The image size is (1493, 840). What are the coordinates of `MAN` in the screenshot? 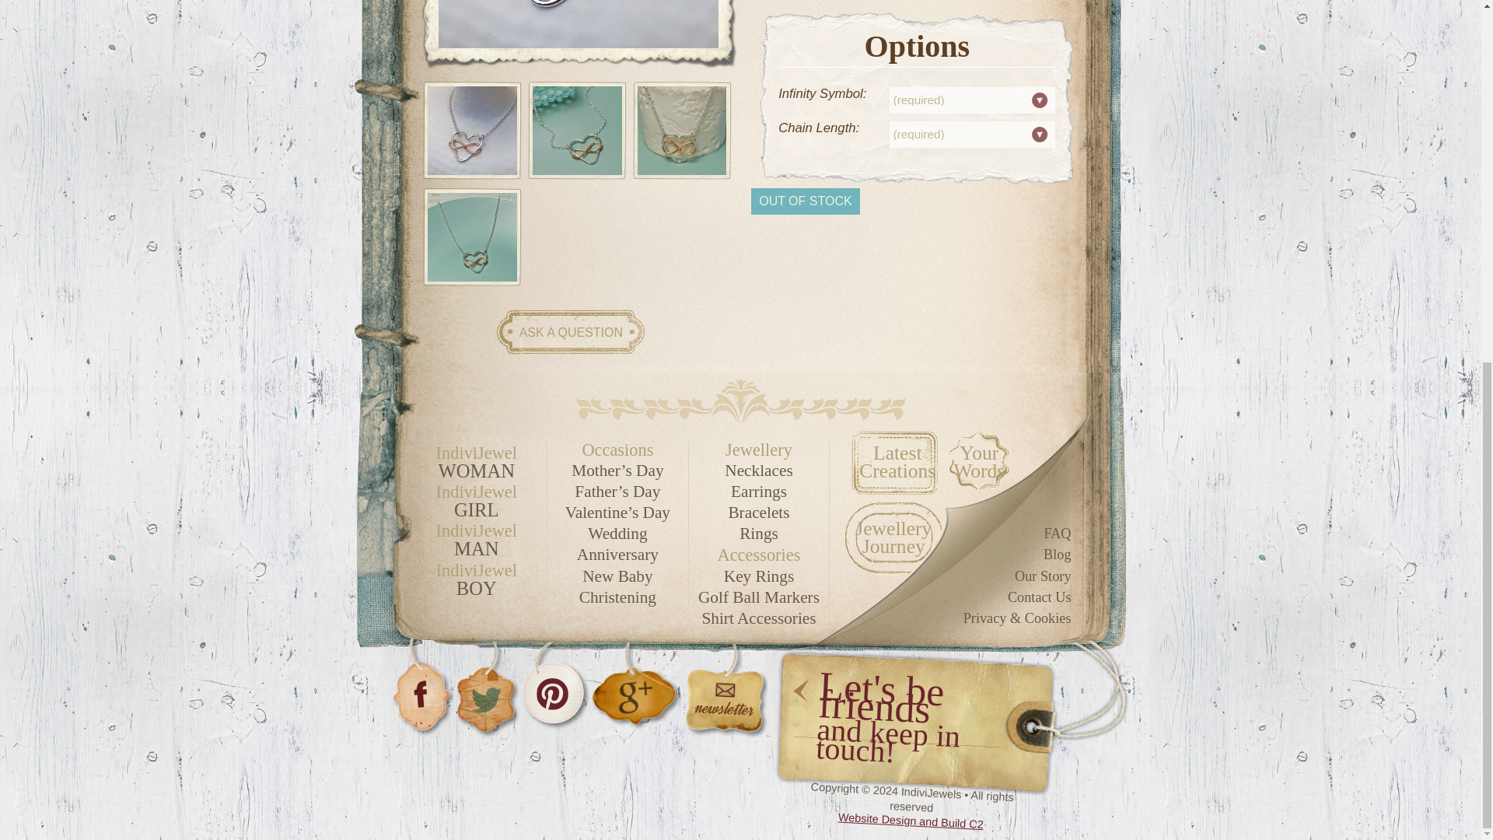 It's located at (476, 549).